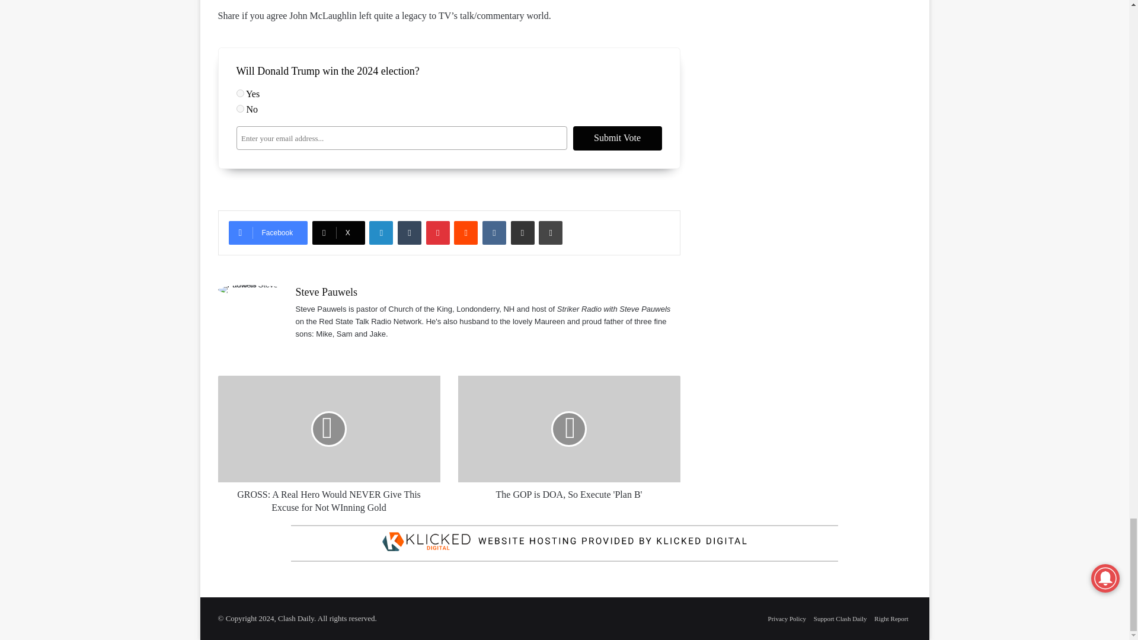 This screenshot has height=640, width=1138. I want to click on Share via Email, so click(523, 232).